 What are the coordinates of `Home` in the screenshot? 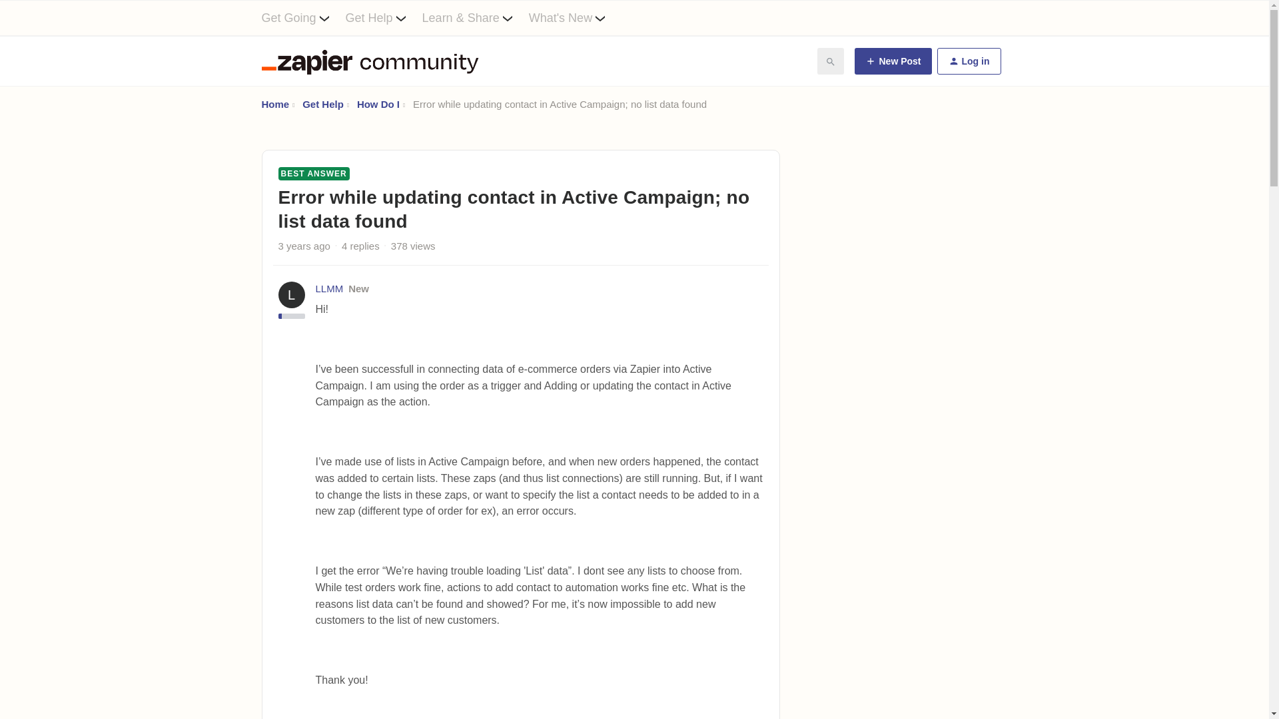 It's located at (274, 104).